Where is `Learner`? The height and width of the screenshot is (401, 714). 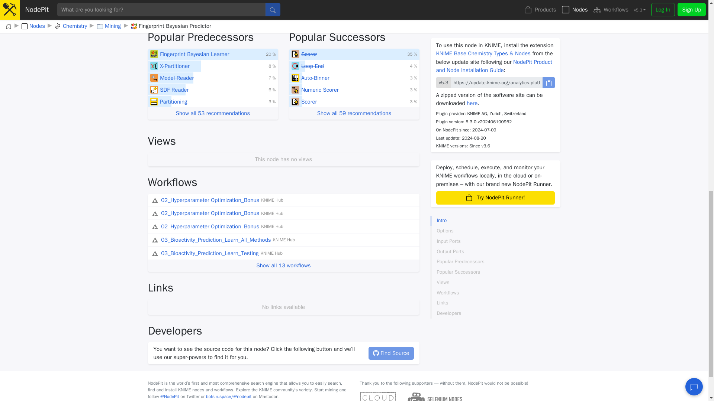 Learner is located at coordinates (154, 54).